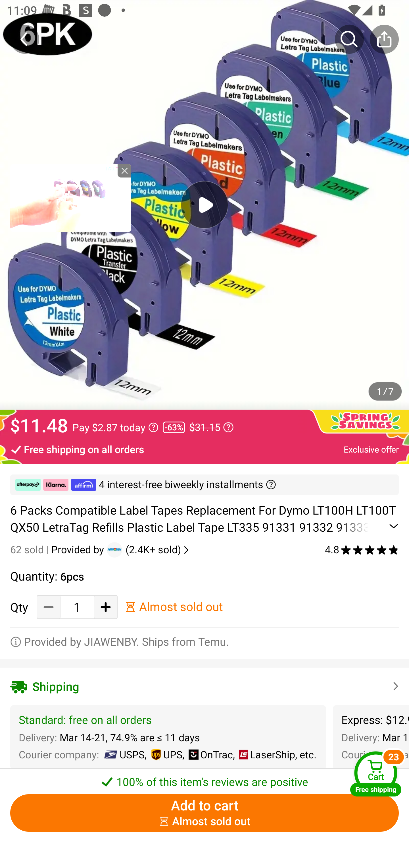 The image size is (409, 842). What do you see at coordinates (25, 39) in the screenshot?
I see `Back` at bounding box center [25, 39].